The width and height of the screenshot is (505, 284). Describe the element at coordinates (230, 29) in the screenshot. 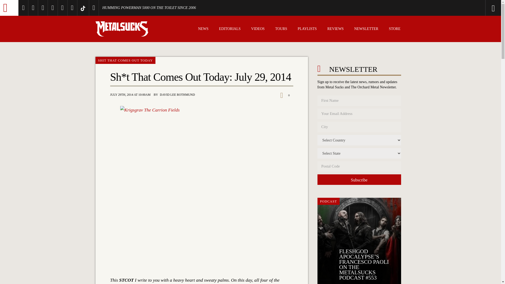

I see `EDITORIALS` at that location.